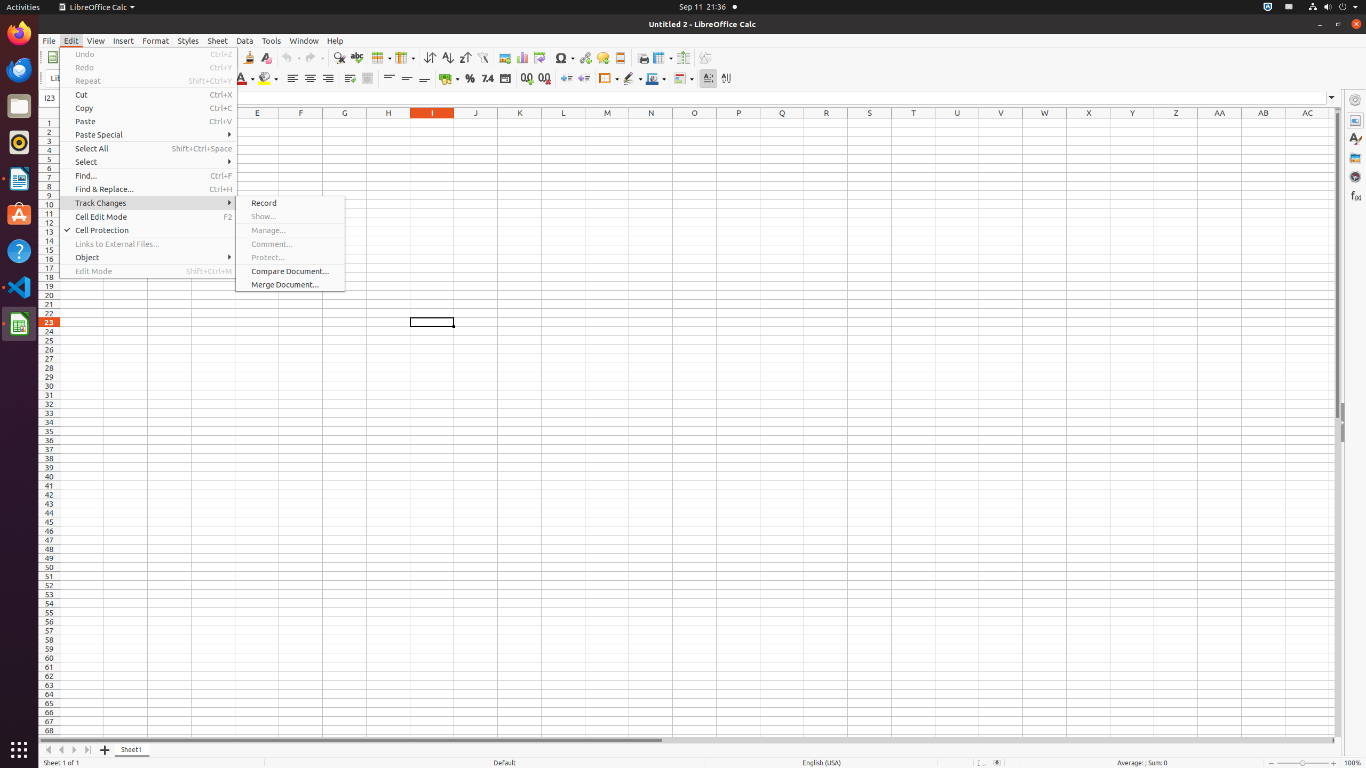  What do you see at coordinates (148, 54) in the screenshot?
I see `Undo` at bounding box center [148, 54].